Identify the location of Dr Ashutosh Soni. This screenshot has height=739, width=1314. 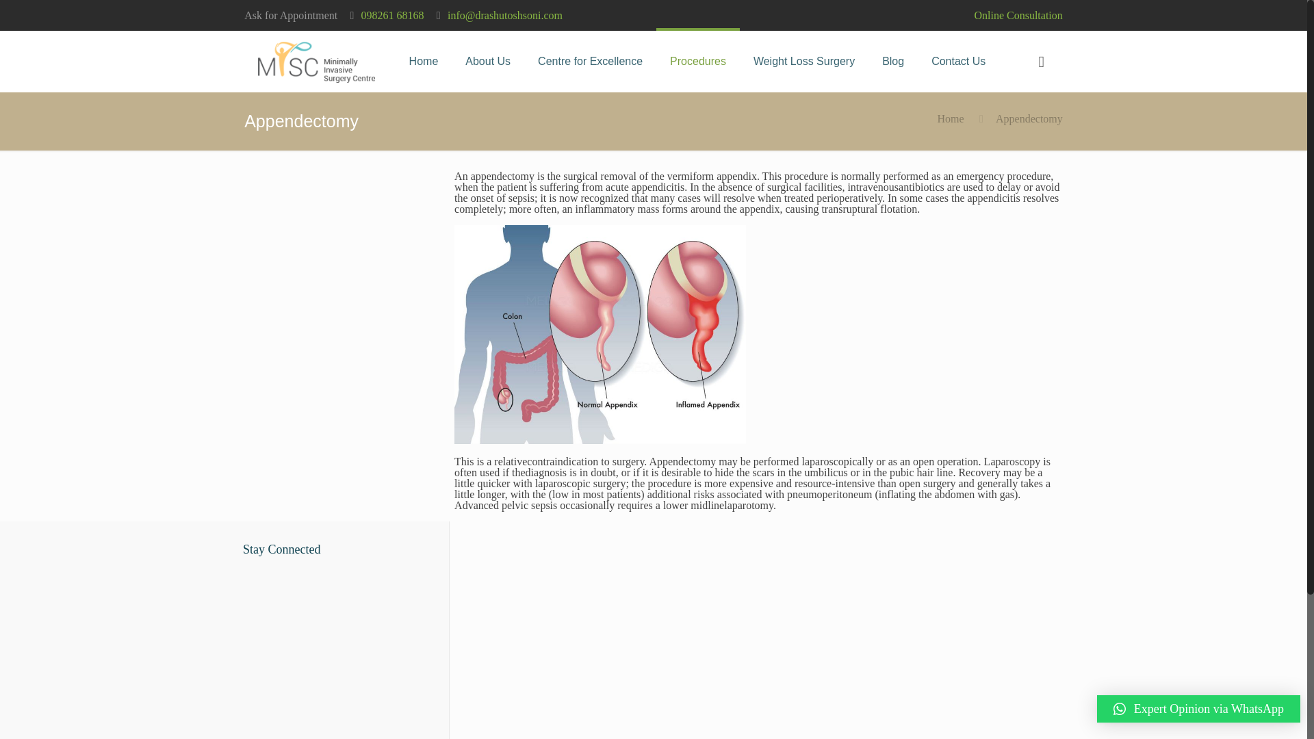
(316, 62).